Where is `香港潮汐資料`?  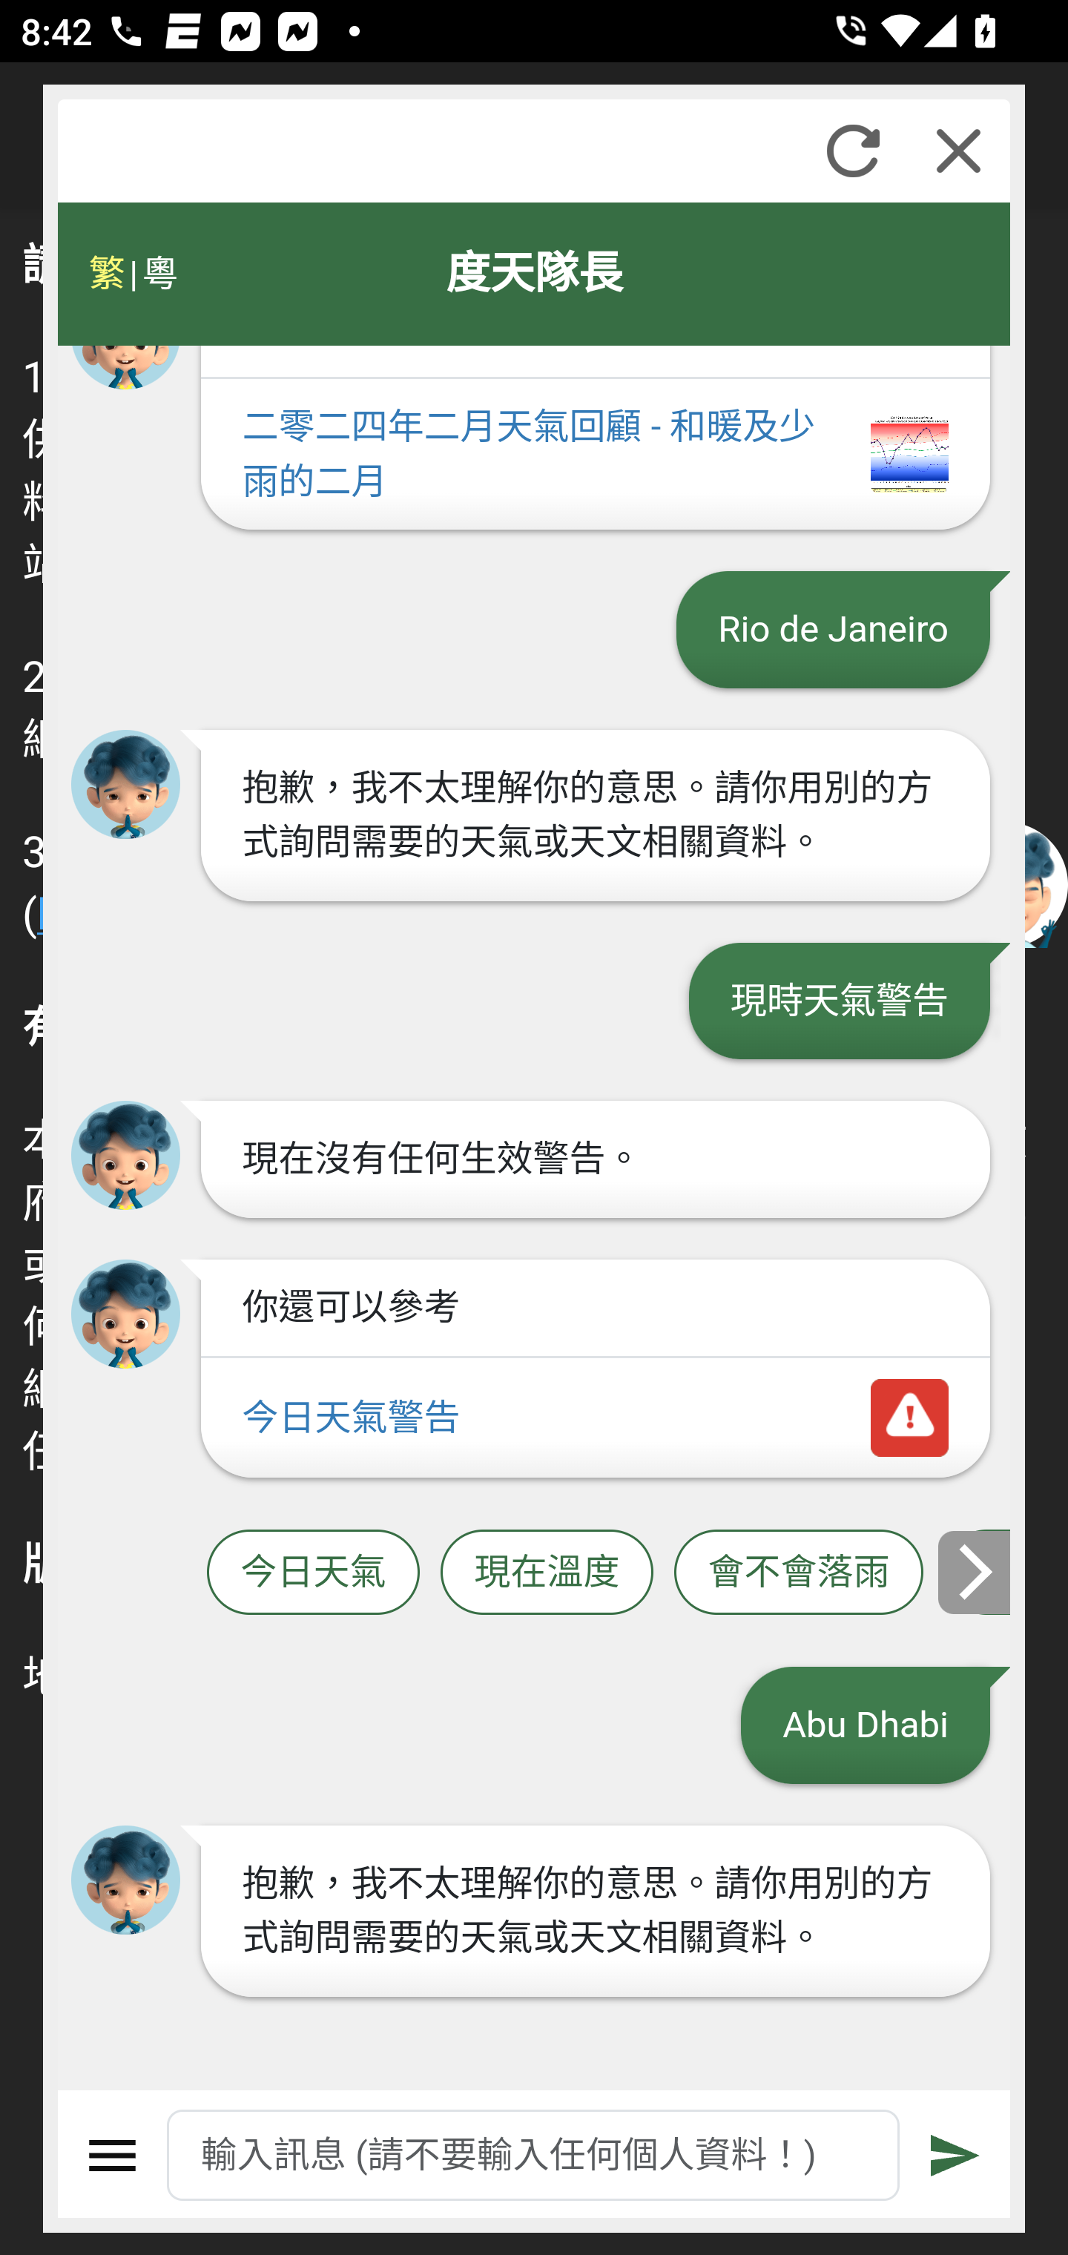 香港潮汐資料 is located at coordinates (978, 1571).